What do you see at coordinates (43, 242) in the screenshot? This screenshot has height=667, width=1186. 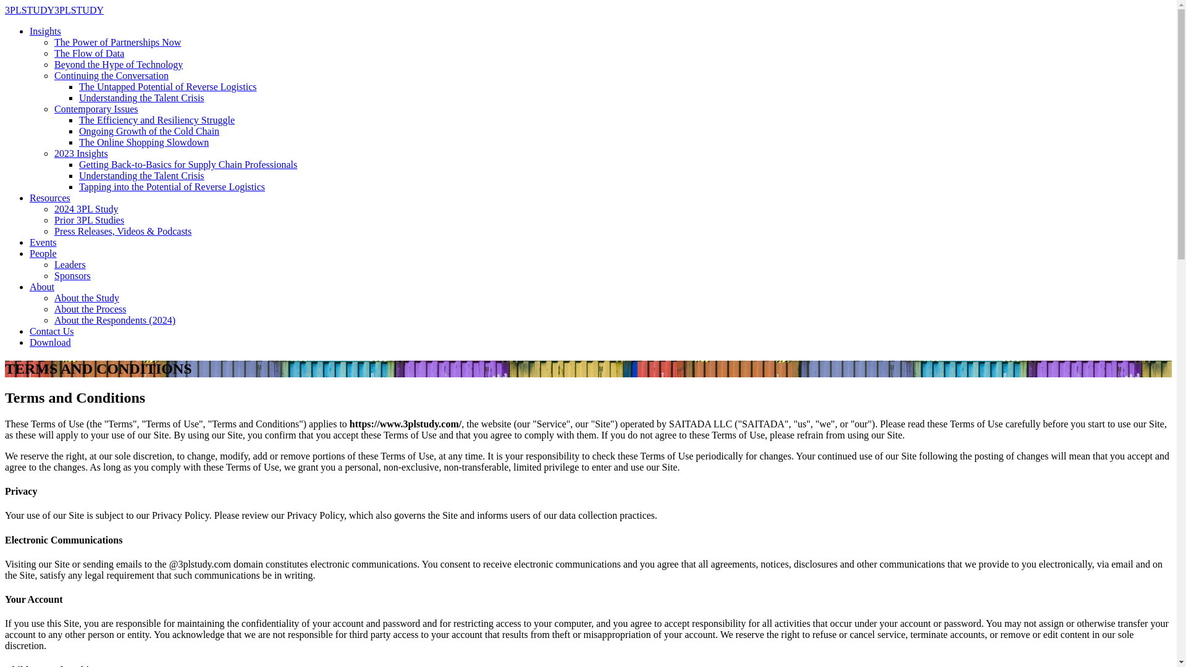 I see `Events` at bounding box center [43, 242].